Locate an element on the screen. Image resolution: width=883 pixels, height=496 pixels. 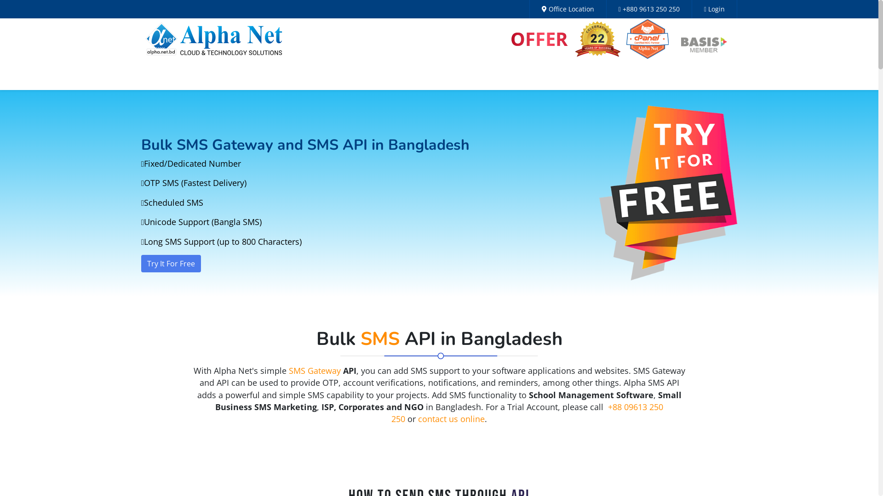
contact us online is located at coordinates (452, 419).